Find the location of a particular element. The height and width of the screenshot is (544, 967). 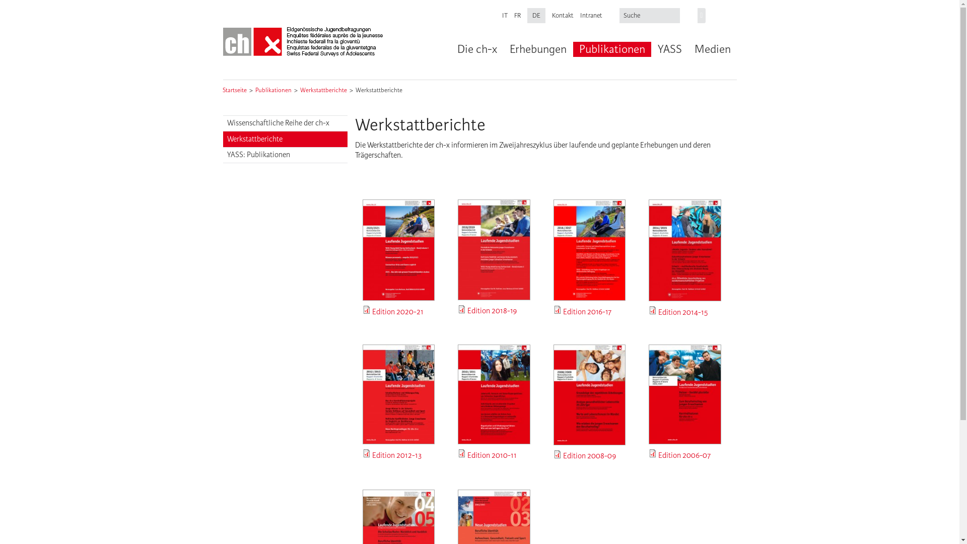

ch-x_werkstattbericht-2012-13.pdf is located at coordinates (413, 470).